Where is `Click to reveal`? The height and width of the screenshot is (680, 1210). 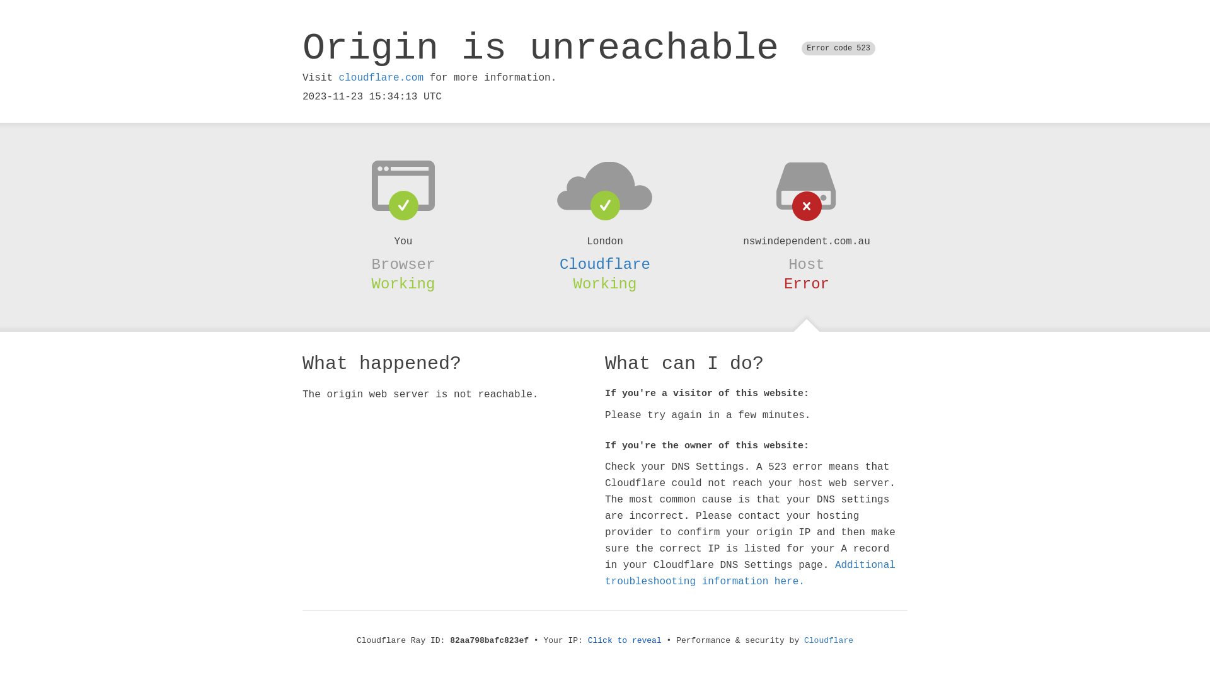 Click to reveal is located at coordinates (625, 641).